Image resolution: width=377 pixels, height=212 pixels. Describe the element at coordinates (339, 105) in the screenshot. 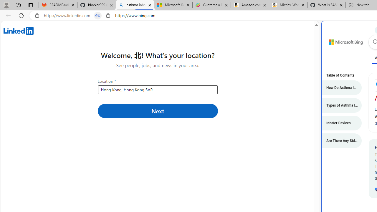

I see `Types of Asthma Inhalers` at that location.